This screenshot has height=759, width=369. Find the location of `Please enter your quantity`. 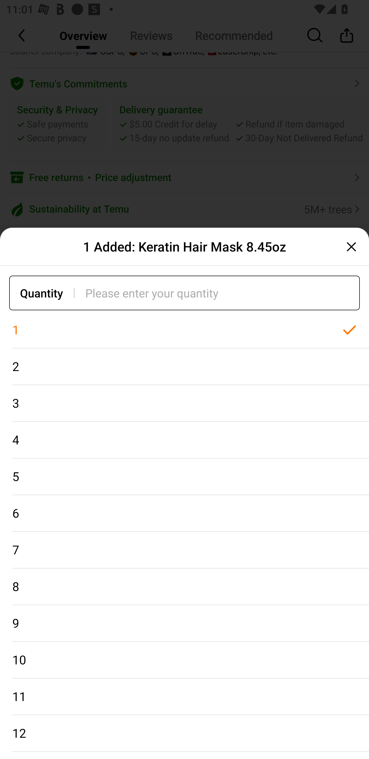

Please enter your quantity is located at coordinates (222, 293).